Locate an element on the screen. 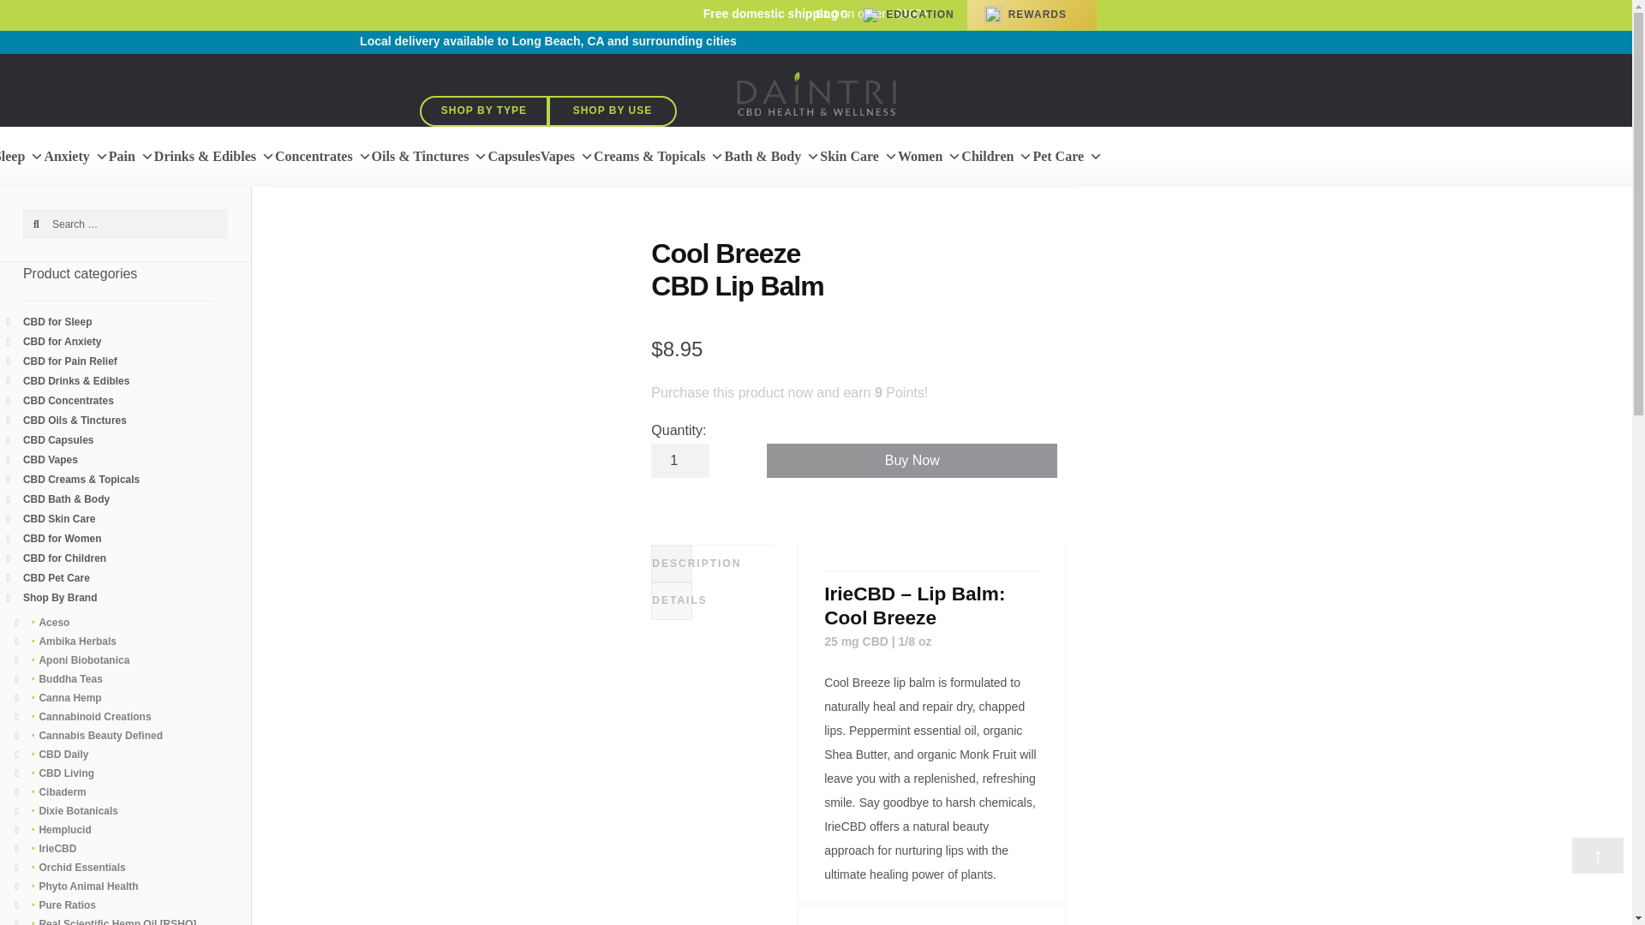 Image resolution: width=1645 pixels, height=925 pixels. REWARDS is located at coordinates (1037, 14).